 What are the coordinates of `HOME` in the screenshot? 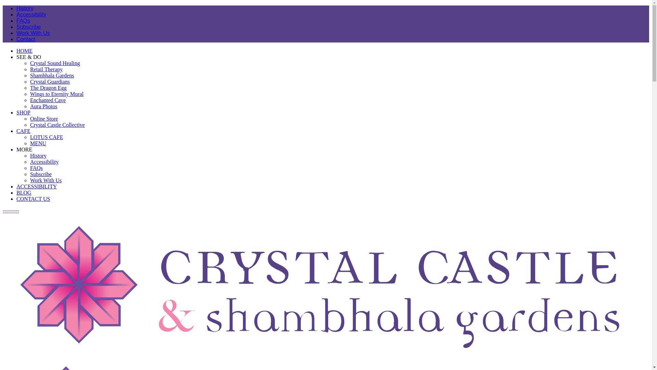 It's located at (25, 51).